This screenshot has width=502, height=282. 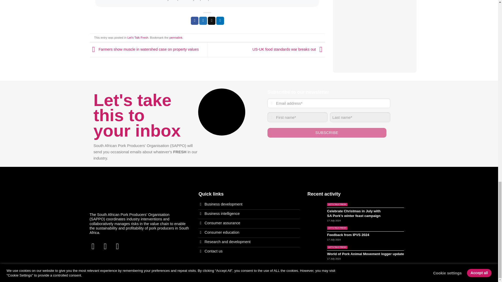 What do you see at coordinates (176, 38) in the screenshot?
I see `Permalink to Four tech trends impacting agriculture in 2019` at bounding box center [176, 38].